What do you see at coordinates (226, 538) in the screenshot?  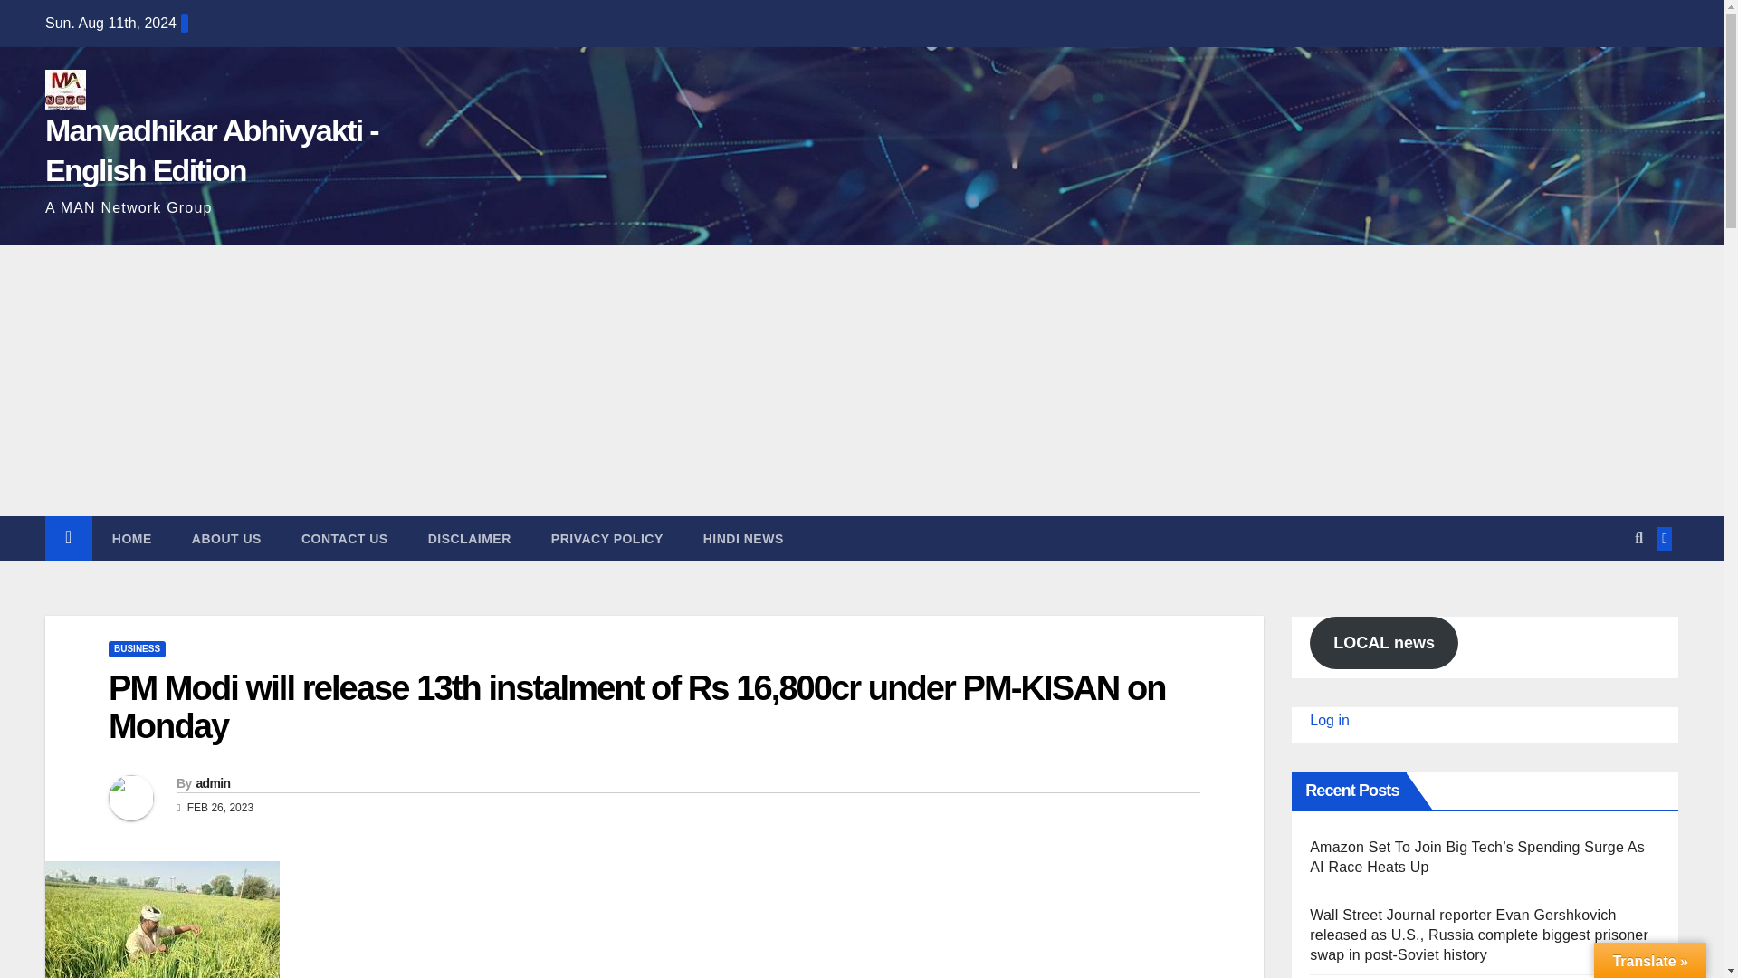 I see `ABOUT US` at bounding box center [226, 538].